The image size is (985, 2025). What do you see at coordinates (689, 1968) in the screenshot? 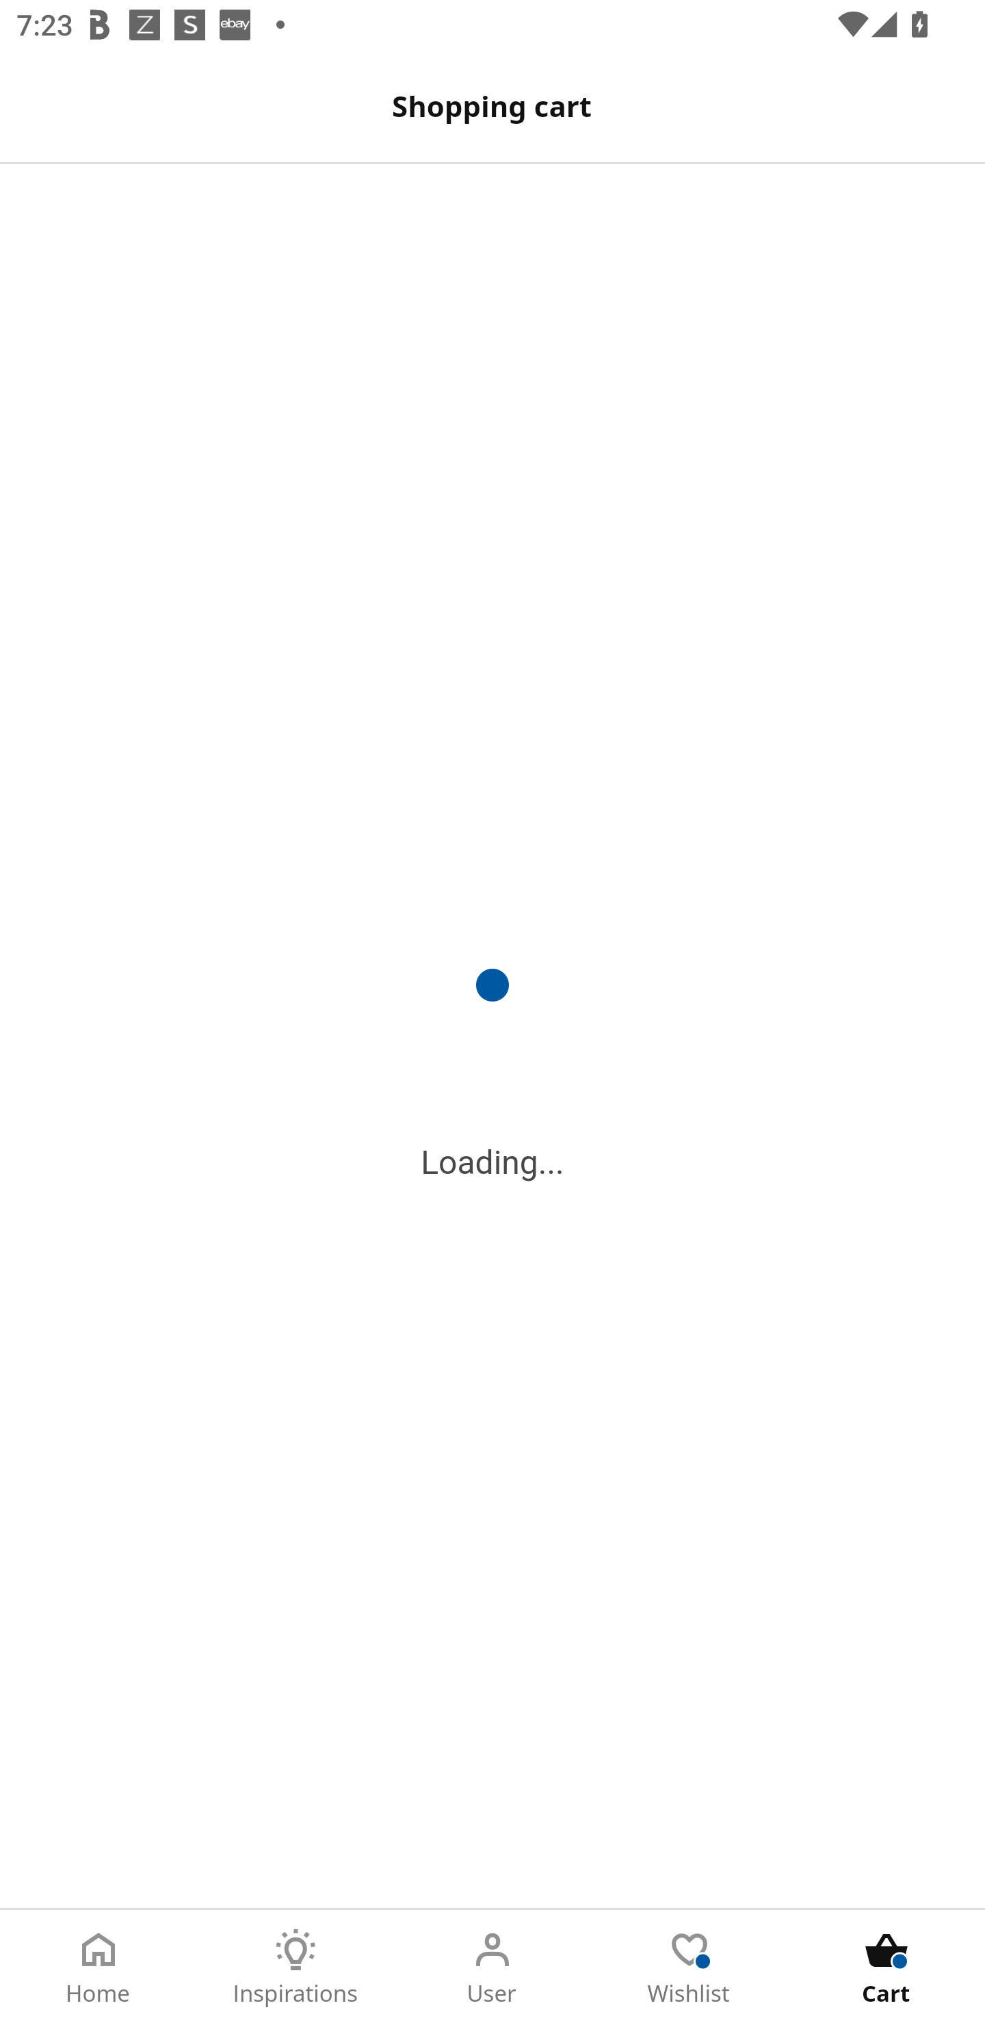
I see `Wishlist
Tab 4 of 5` at bounding box center [689, 1968].